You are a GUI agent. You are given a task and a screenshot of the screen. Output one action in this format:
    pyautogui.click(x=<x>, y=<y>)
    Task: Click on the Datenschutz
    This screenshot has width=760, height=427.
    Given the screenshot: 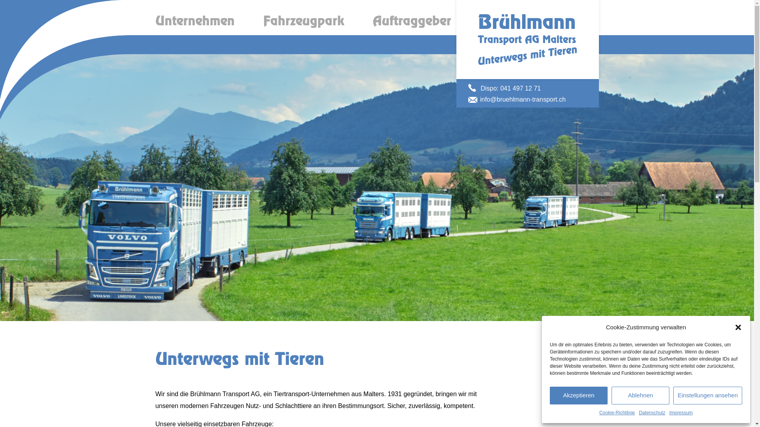 What is the action you would take?
    pyautogui.click(x=652, y=413)
    